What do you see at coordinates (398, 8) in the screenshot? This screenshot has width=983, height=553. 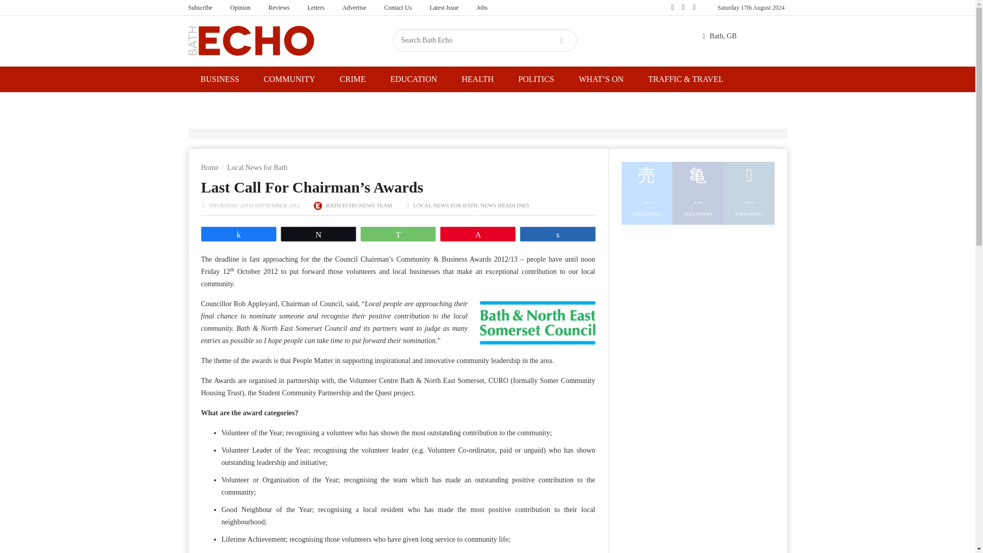 I see `Contact Us` at bounding box center [398, 8].